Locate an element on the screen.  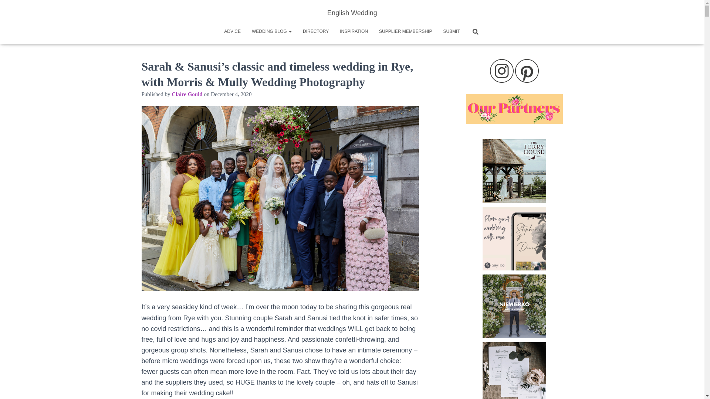
Claire Gould is located at coordinates (187, 94).